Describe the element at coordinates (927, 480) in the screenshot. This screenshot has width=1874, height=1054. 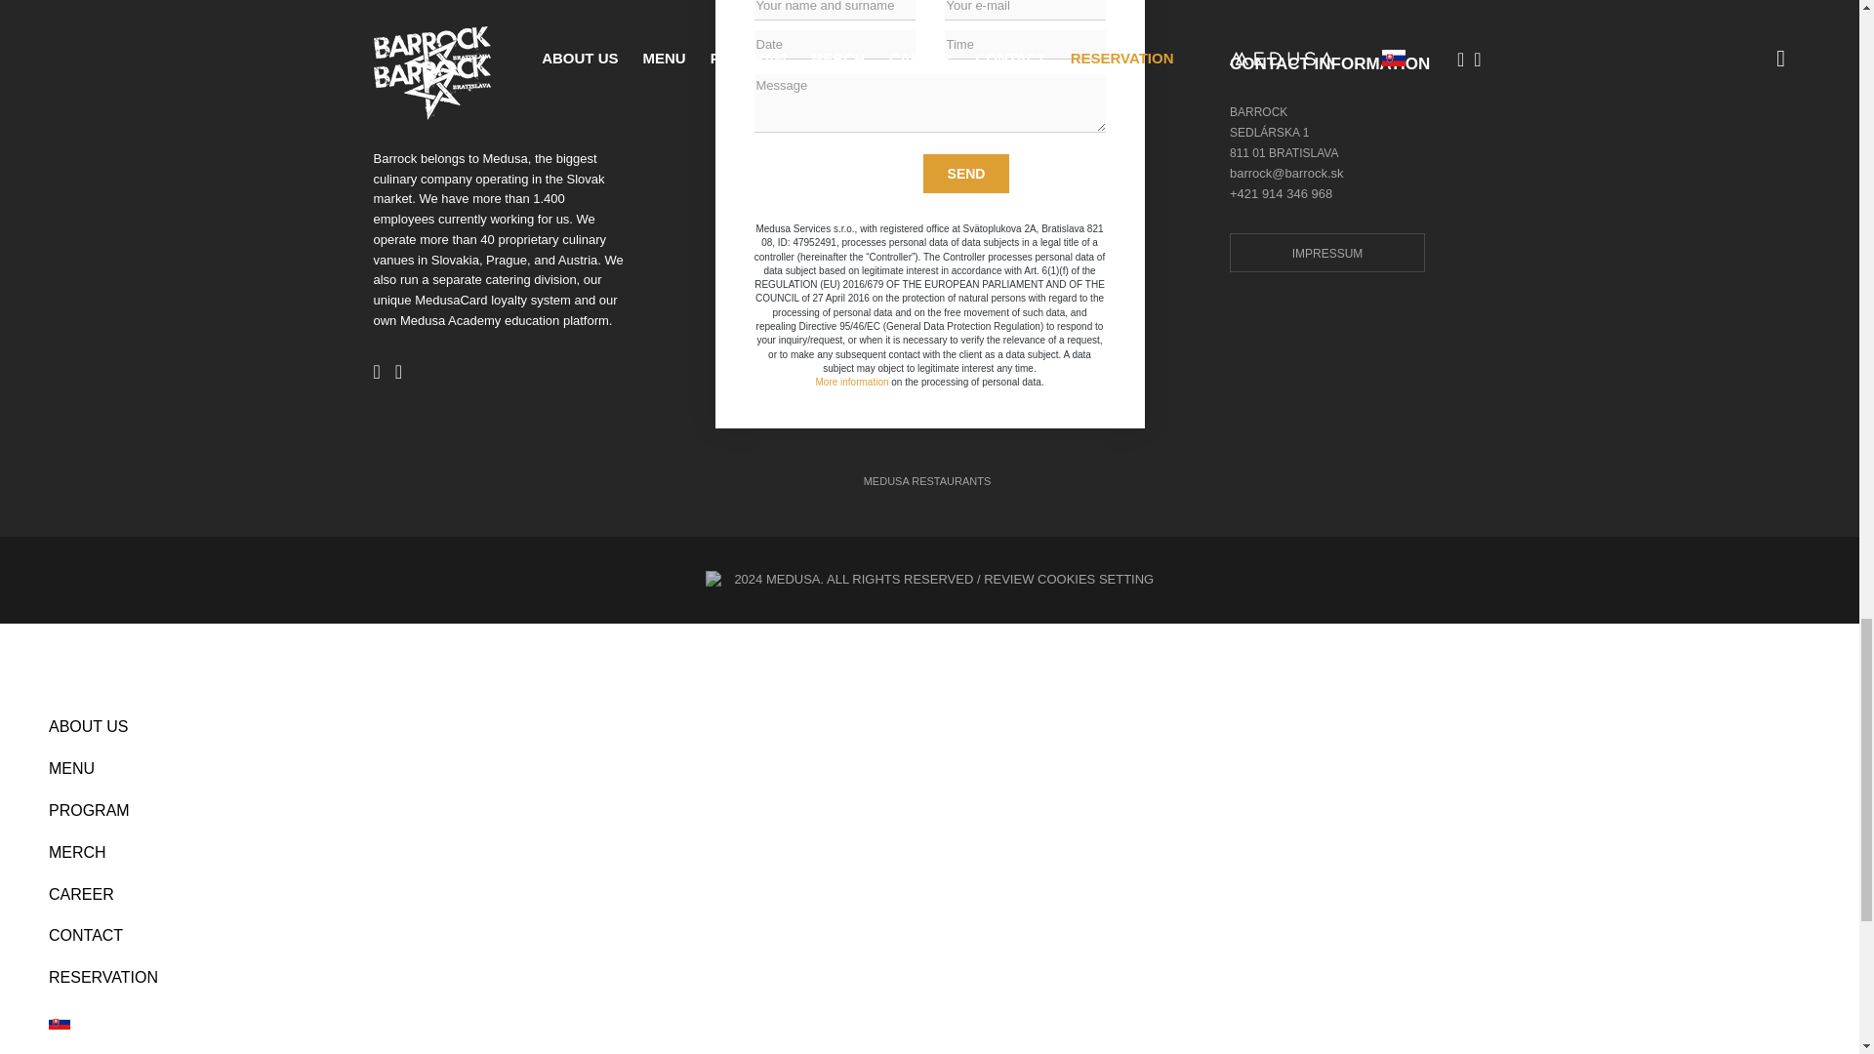
I see `MEDUSA RESTAURANTS` at that location.